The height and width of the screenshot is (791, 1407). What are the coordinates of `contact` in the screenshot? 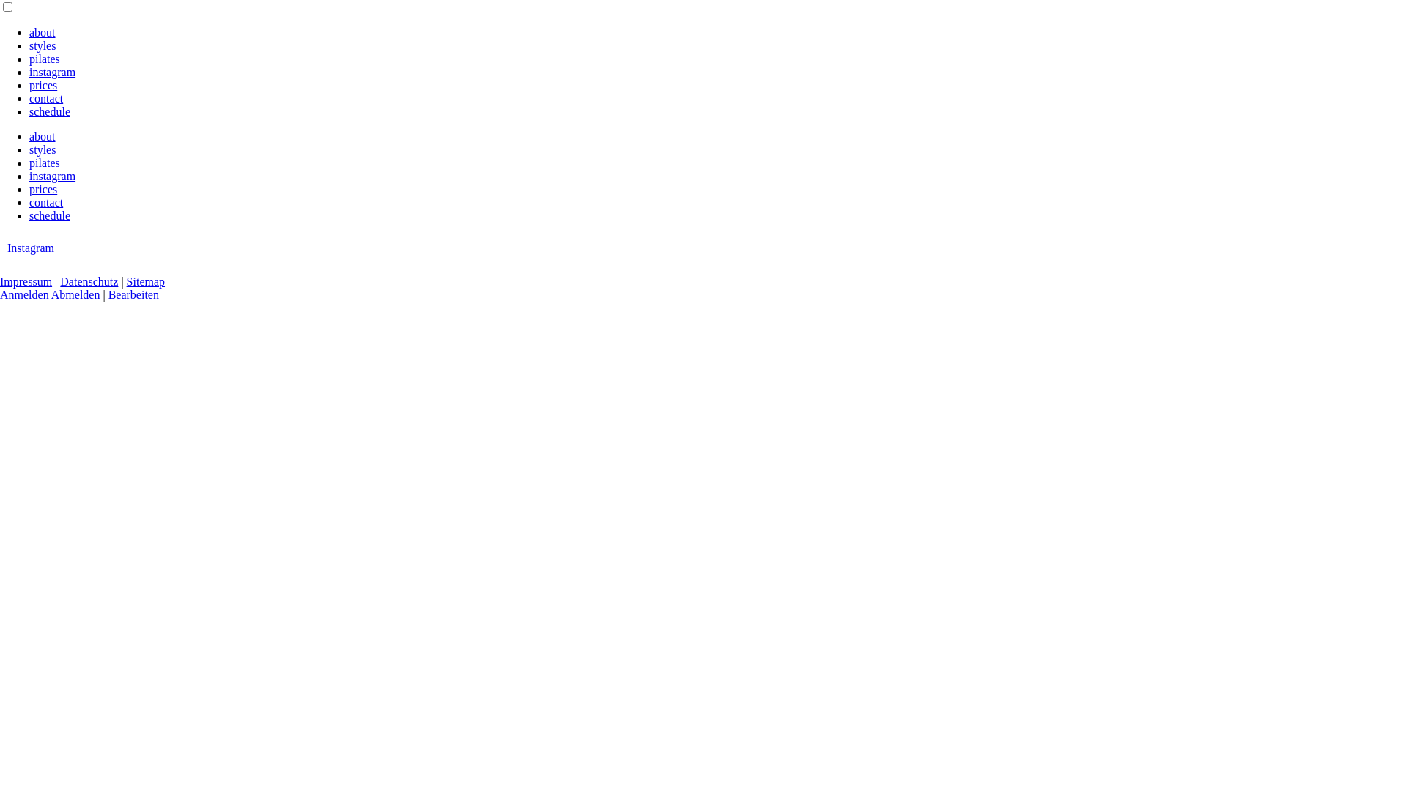 It's located at (46, 98).